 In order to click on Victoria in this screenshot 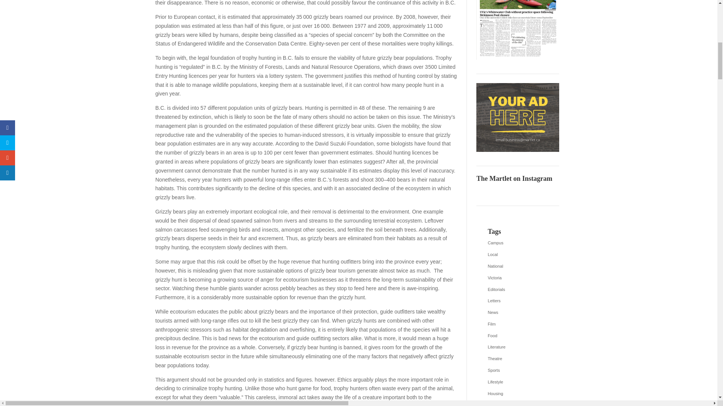, I will do `click(517, 278)`.